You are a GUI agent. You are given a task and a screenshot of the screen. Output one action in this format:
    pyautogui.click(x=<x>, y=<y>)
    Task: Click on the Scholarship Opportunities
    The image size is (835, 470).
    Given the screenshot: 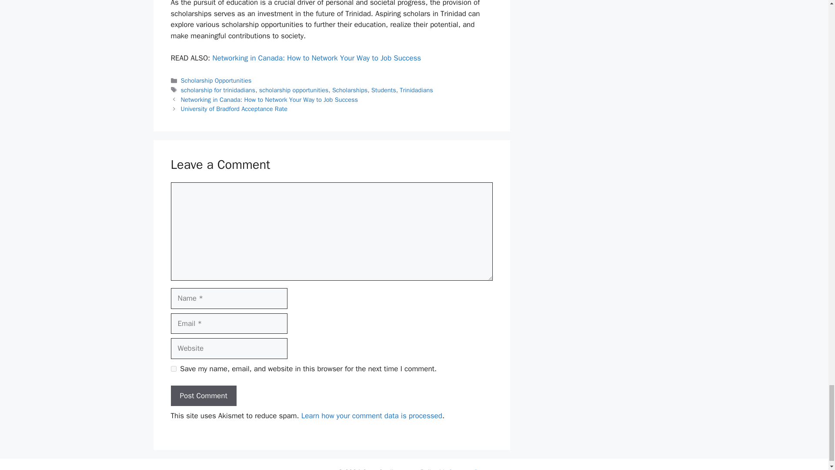 What is the action you would take?
    pyautogui.click(x=217, y=81)
    